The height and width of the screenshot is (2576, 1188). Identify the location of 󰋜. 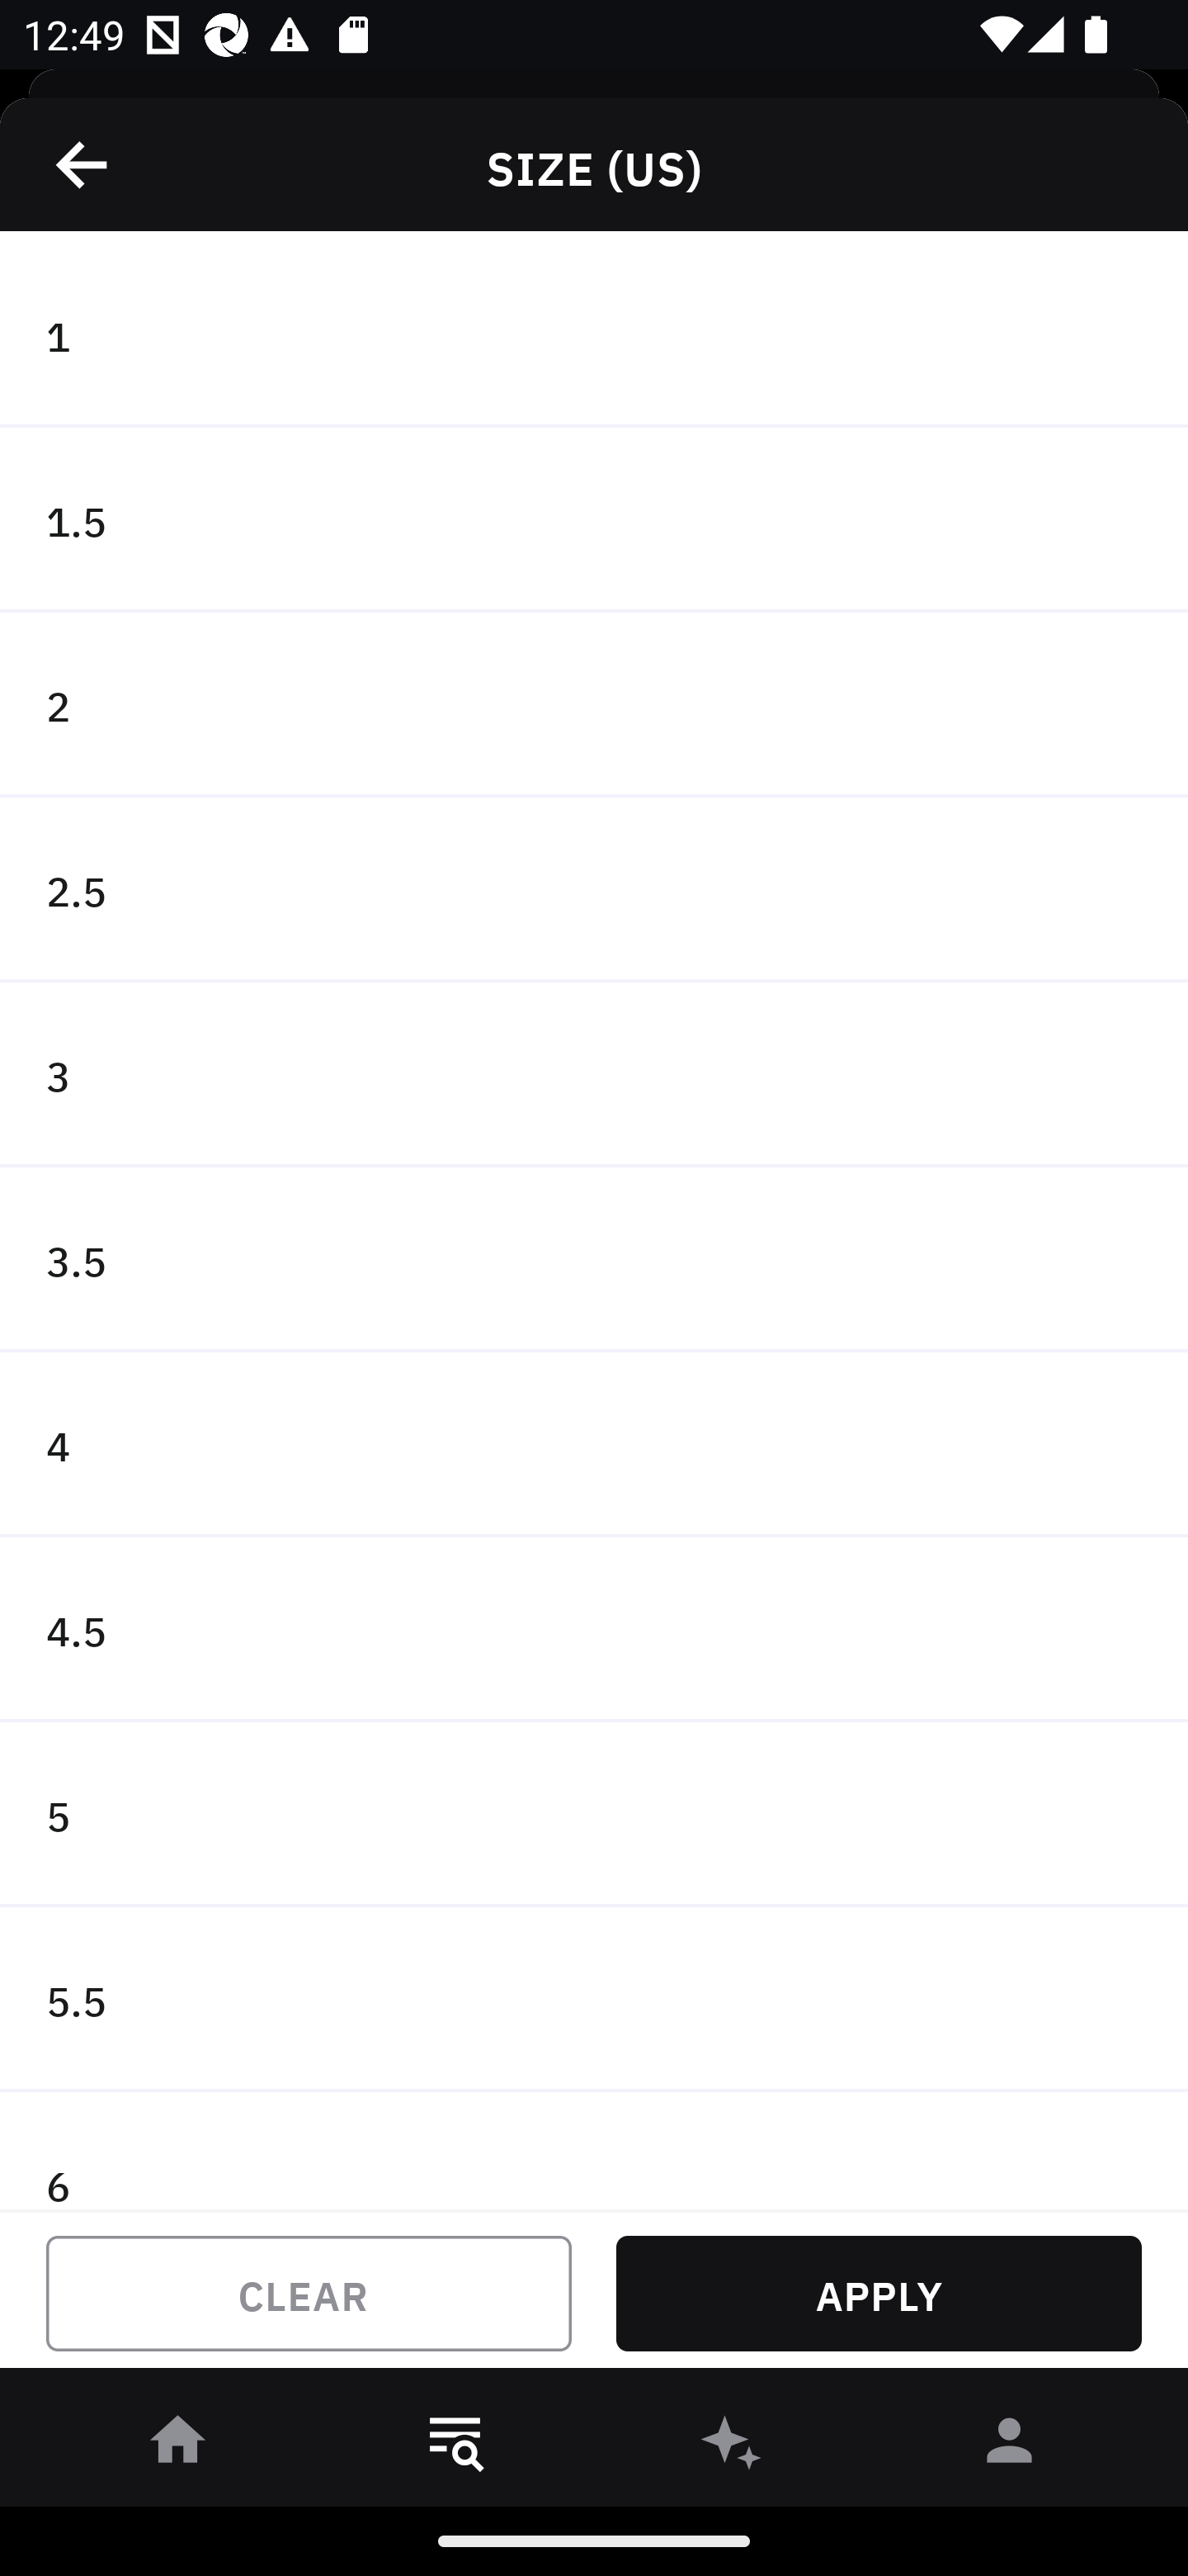
(178, 2446).